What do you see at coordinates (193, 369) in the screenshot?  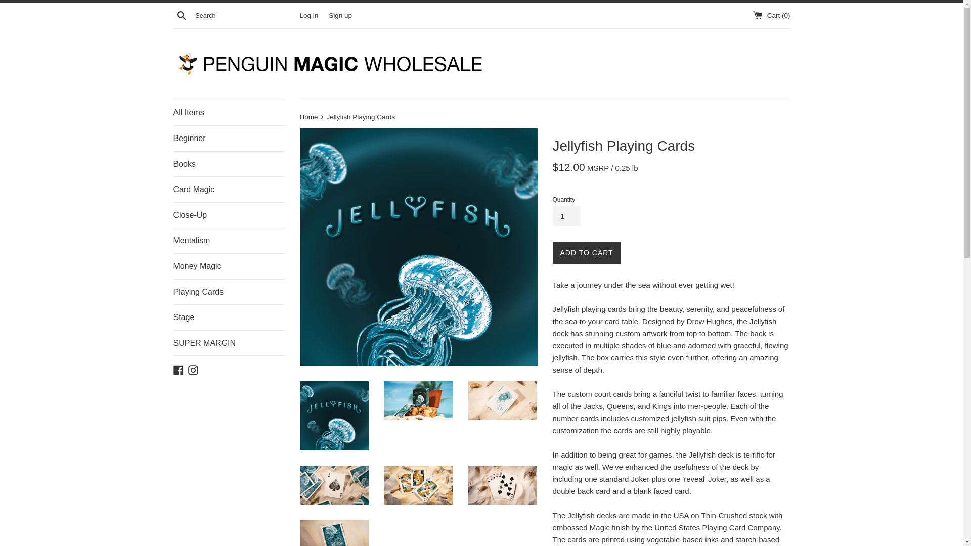 I see `Instagram` at bounding box center [193, 369].